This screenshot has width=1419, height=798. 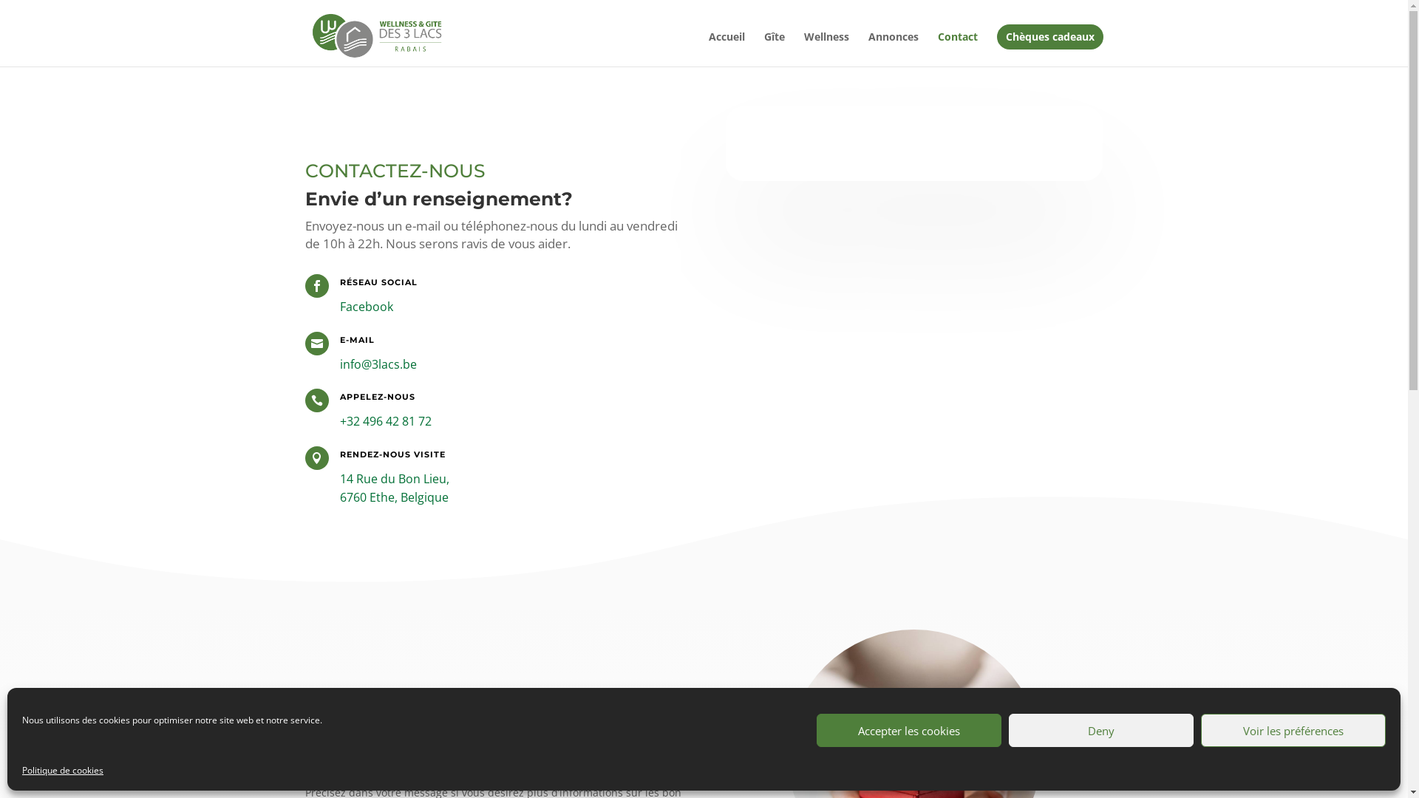 I want to click on +32 496 42 81 72, so click(x=386, y=421).